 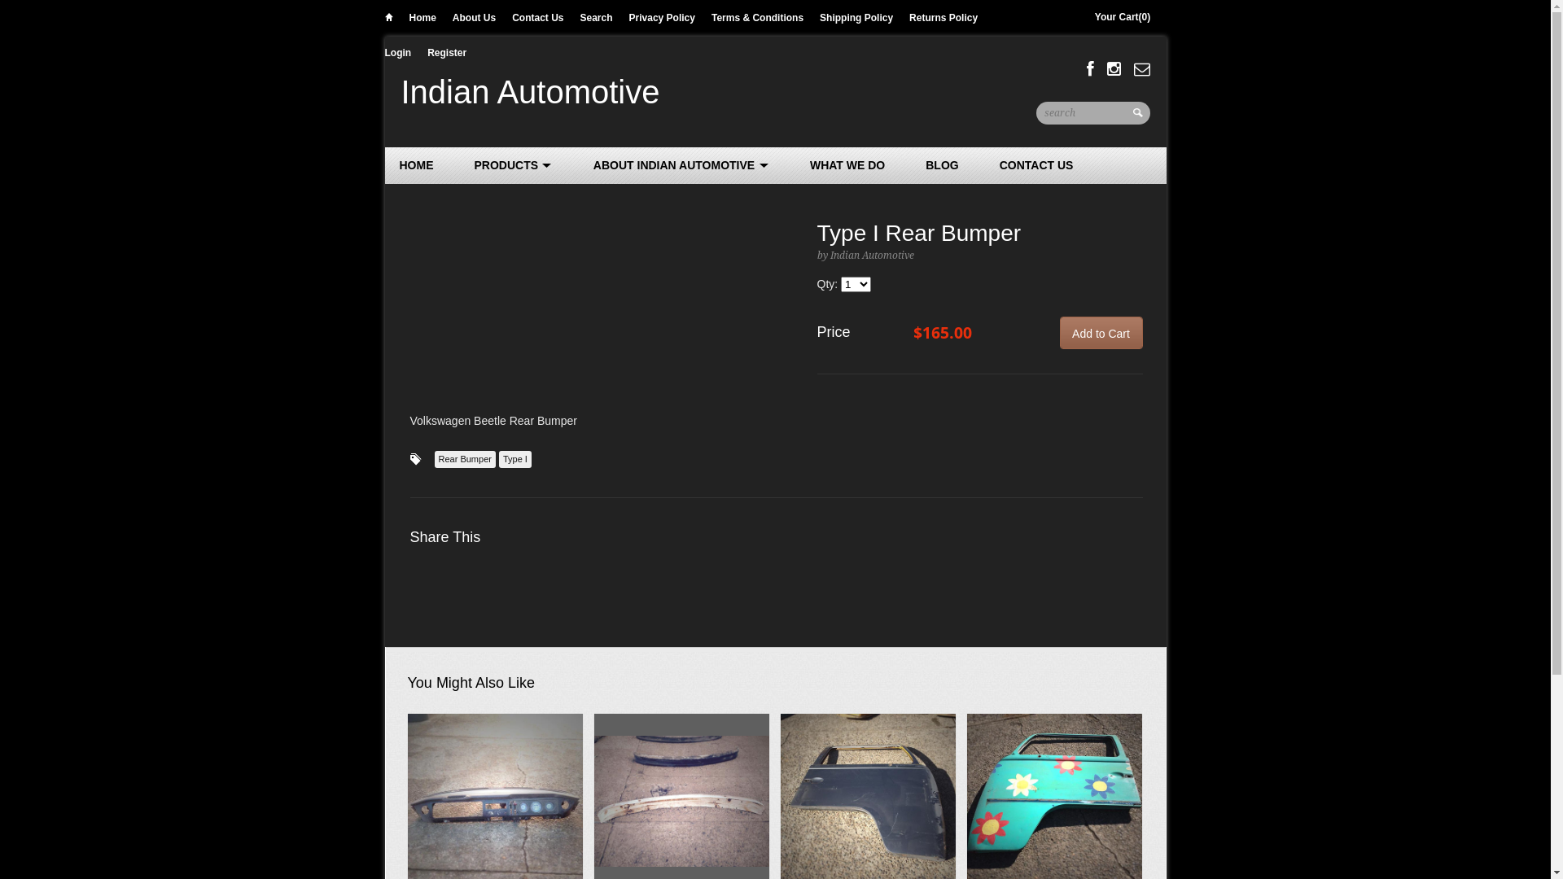 What do you see at coordinates (474, 18) in the screenshot?
I see `About Us` at bounding box center [474, 18].